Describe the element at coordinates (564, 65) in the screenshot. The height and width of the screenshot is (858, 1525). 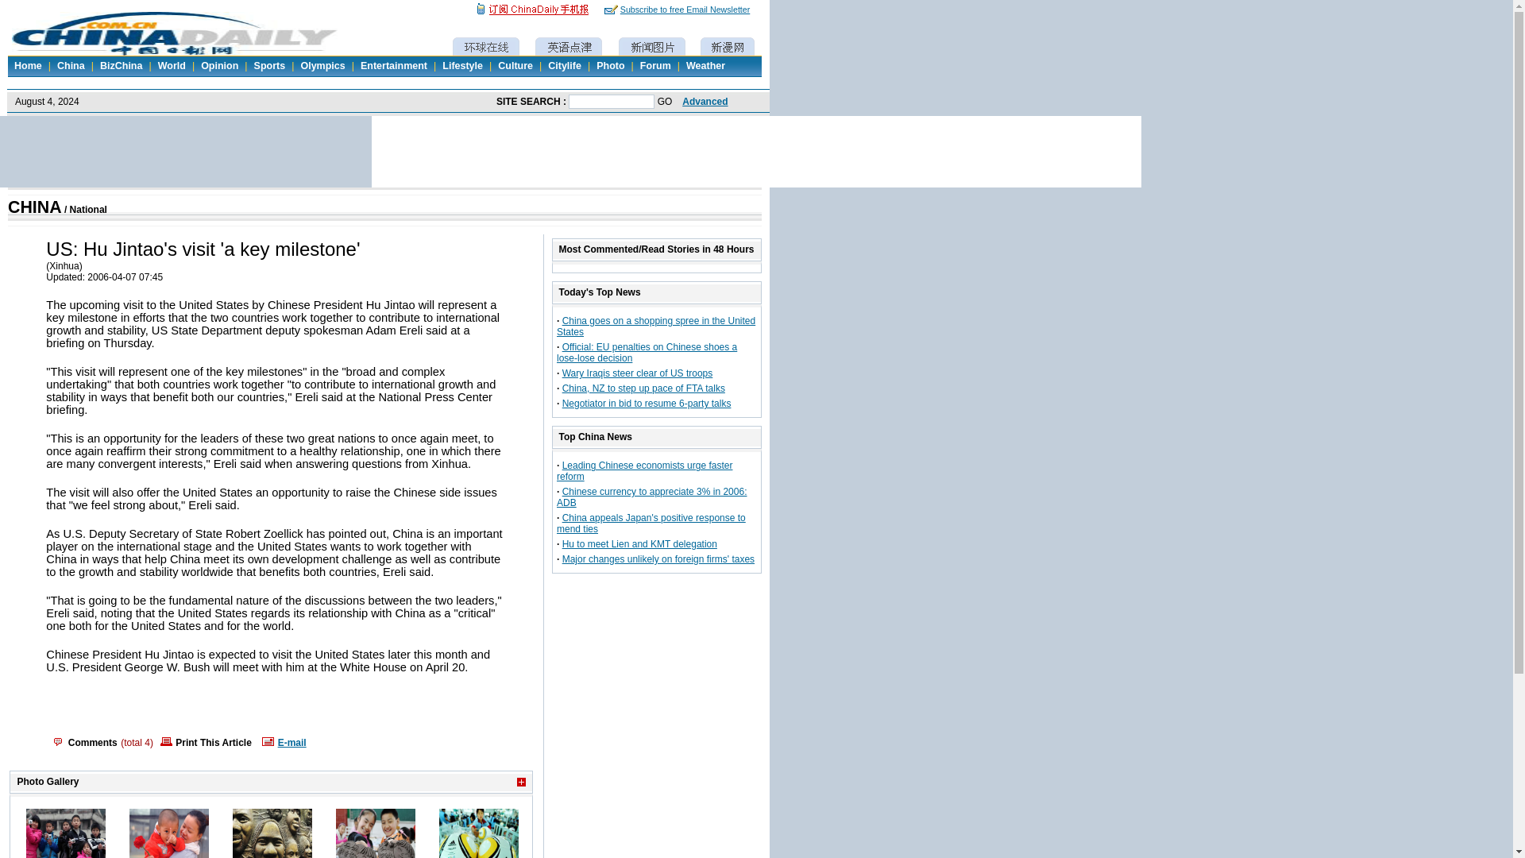
I see `Citylife` at that location.